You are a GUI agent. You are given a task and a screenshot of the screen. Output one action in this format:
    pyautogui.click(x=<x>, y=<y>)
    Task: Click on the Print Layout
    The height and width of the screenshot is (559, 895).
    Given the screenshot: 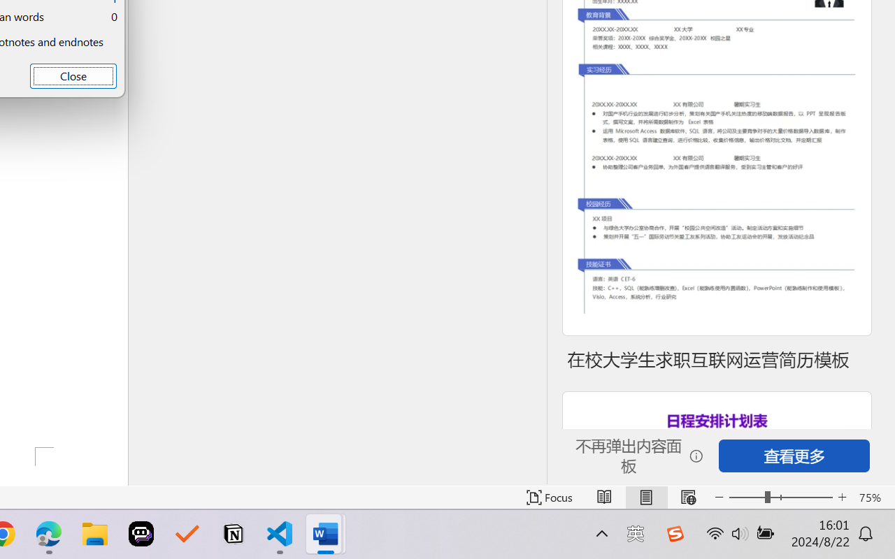 What is the action you would take?
    pyautogui.click(x=646, y=498)
    